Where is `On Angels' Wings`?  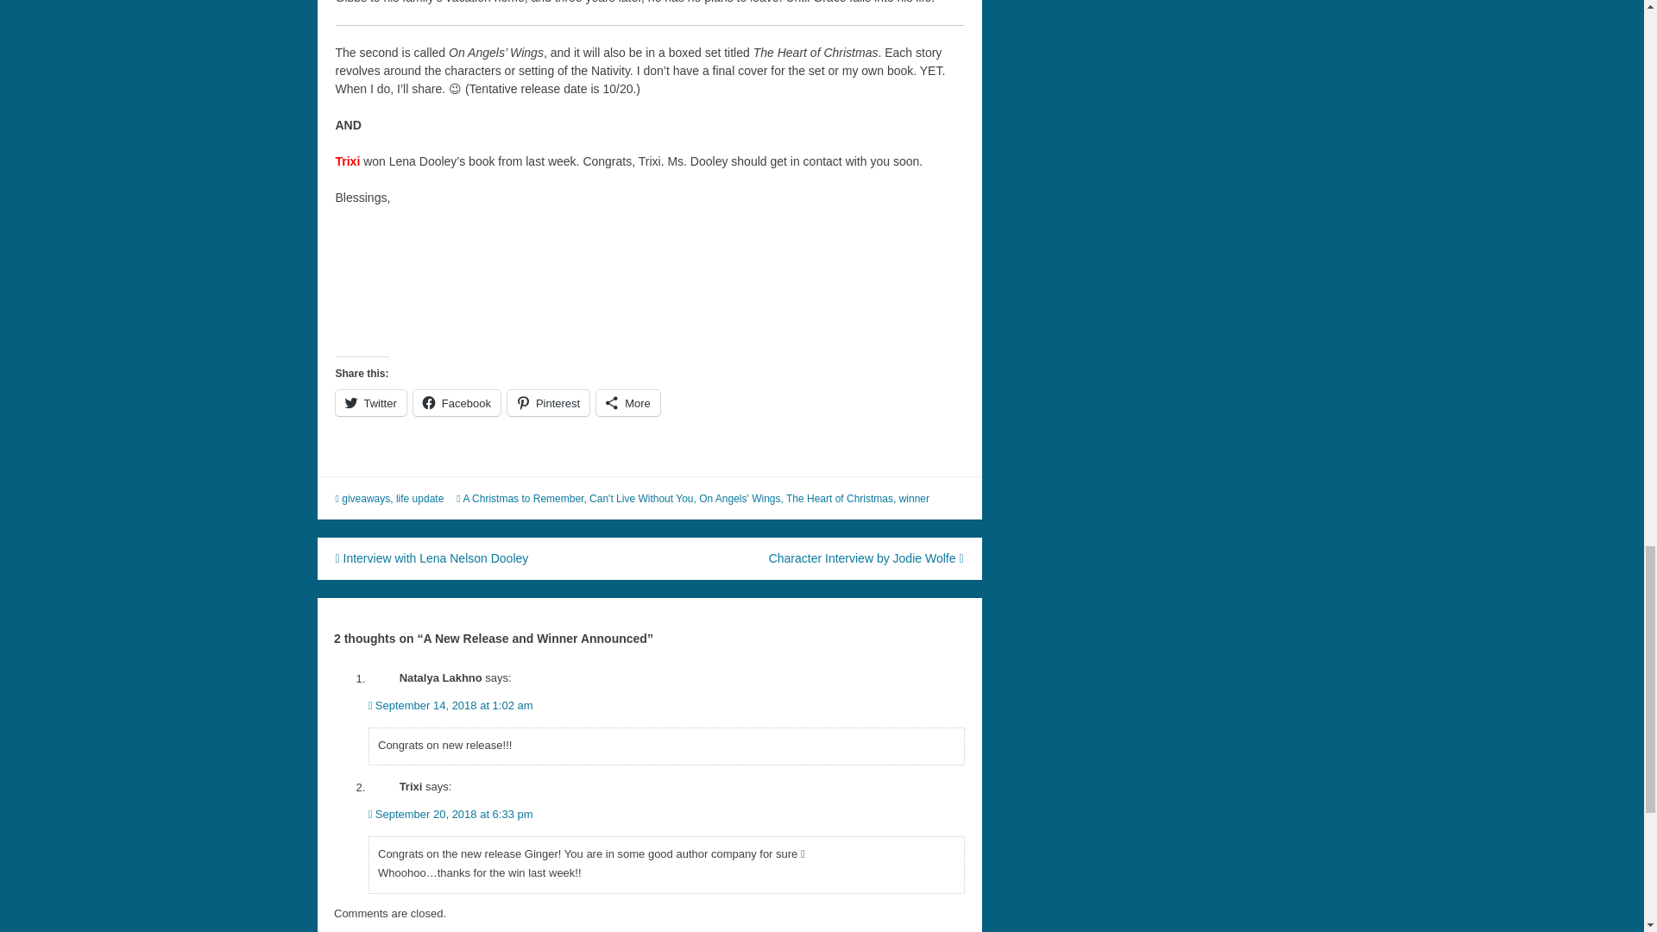
On Angels' Wings is located at coordinates (740, 499).